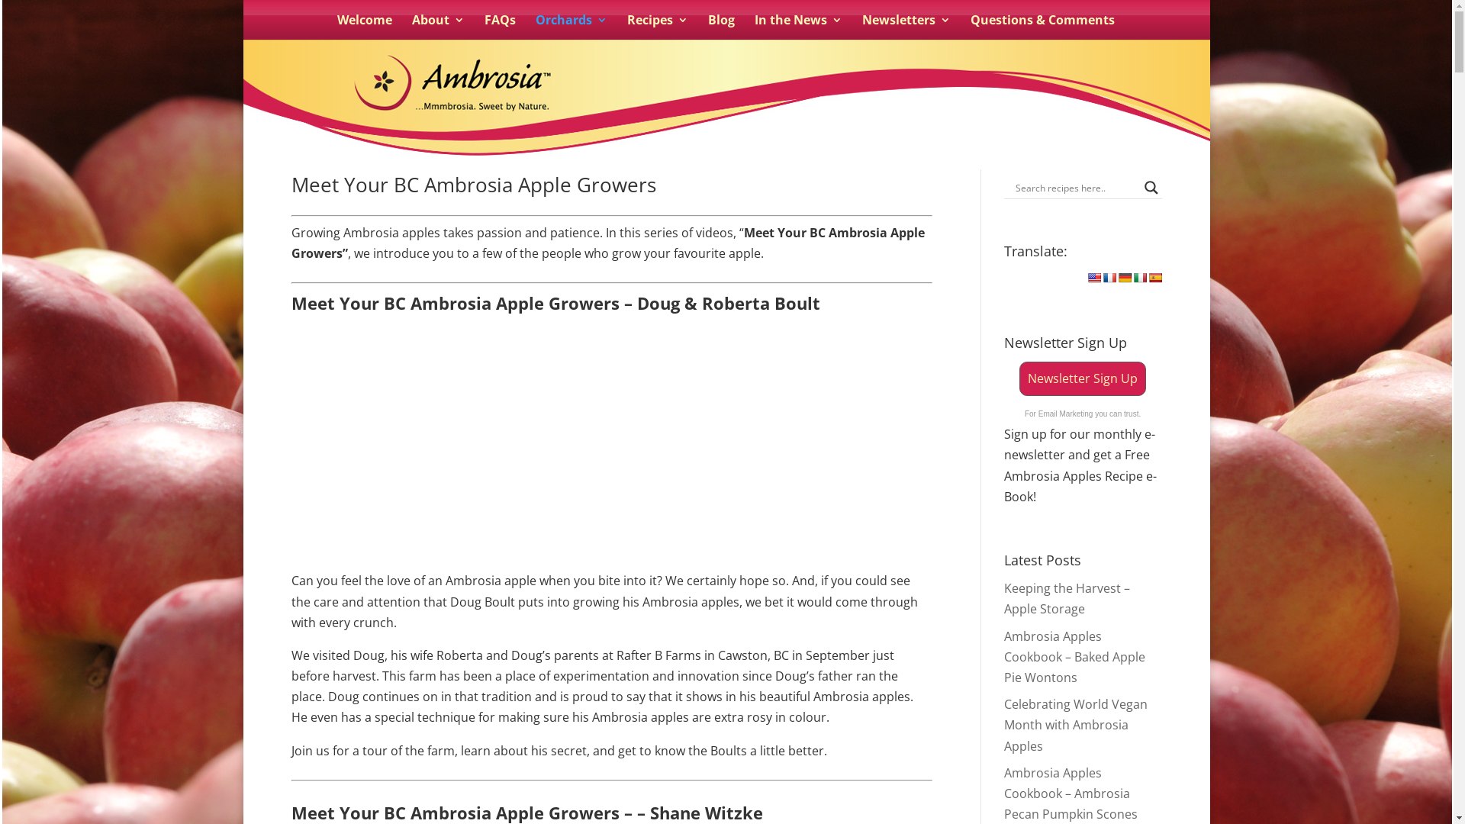 This screenshot has height=824, width=1465. What do you see at coordinates (722, 27) in the screenshot?
I see `Blog` at bounding box center [722, 27].